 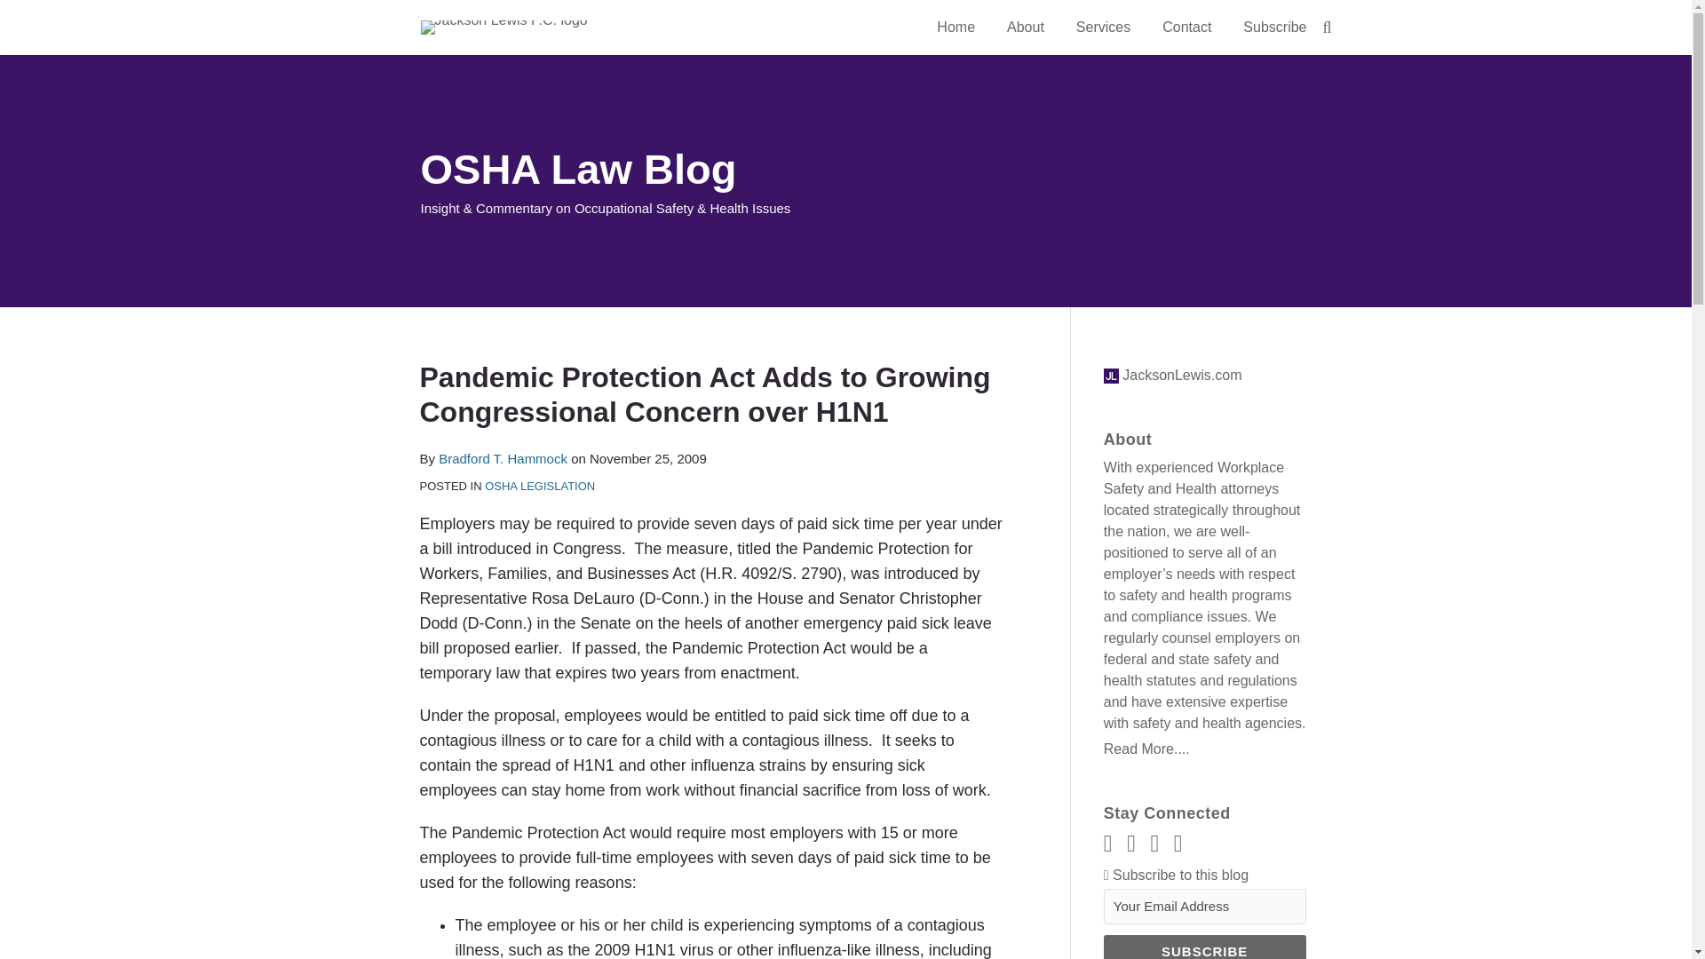 I want to click on OSHA LEGISLATION, so click(x=540, y=487).